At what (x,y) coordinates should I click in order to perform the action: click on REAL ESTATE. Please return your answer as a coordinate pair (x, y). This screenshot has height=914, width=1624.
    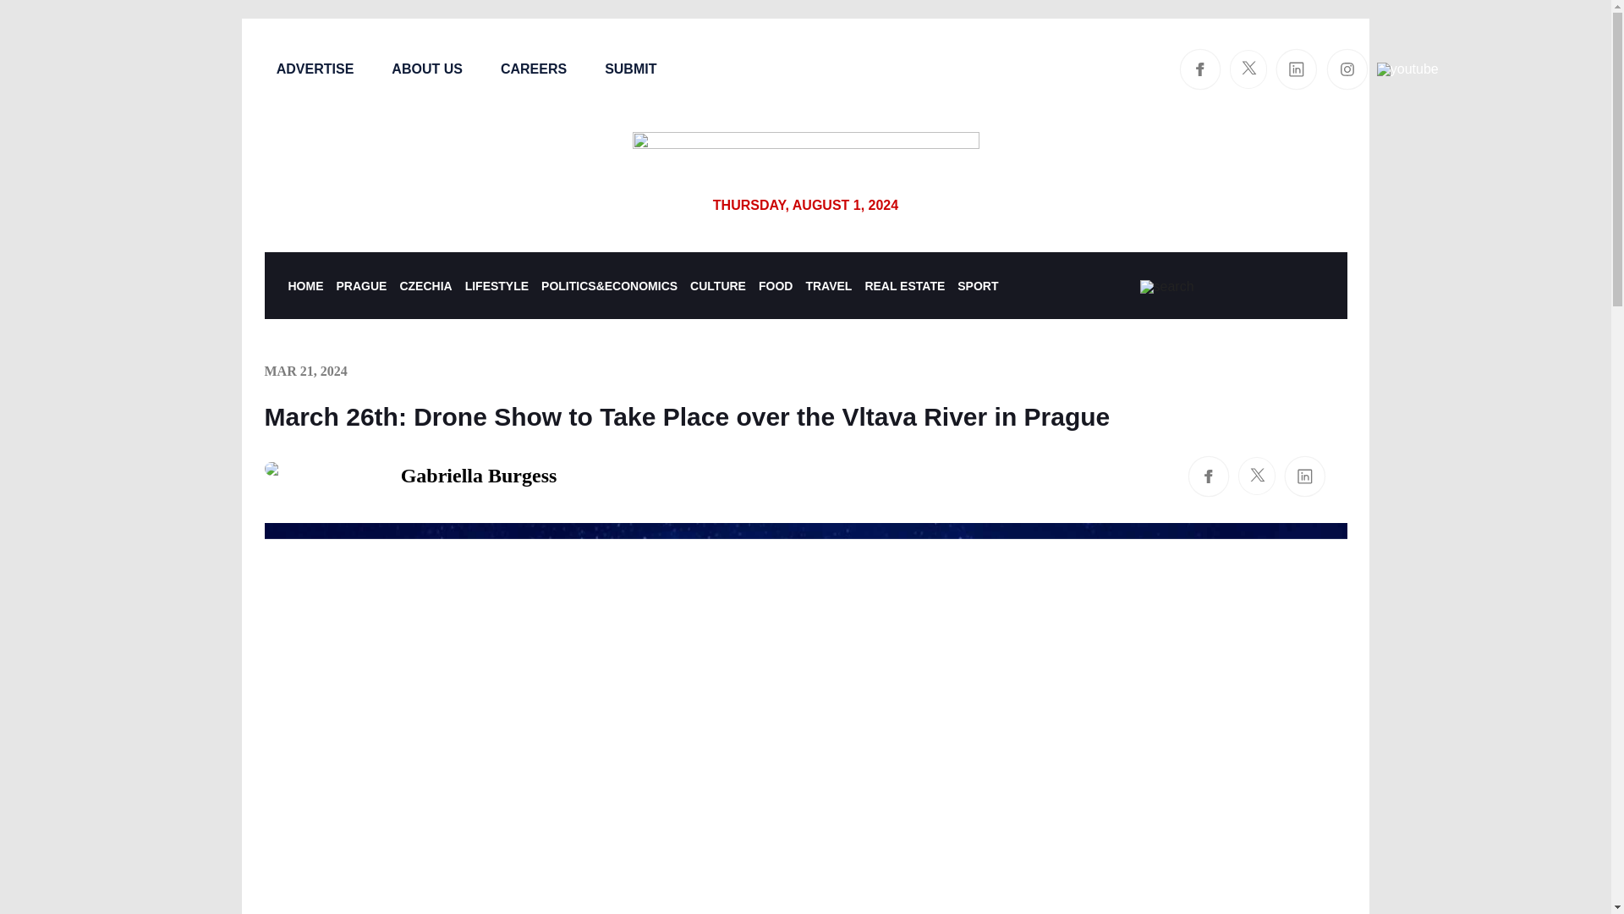
    Looking at the image, I should click on (904, 286).